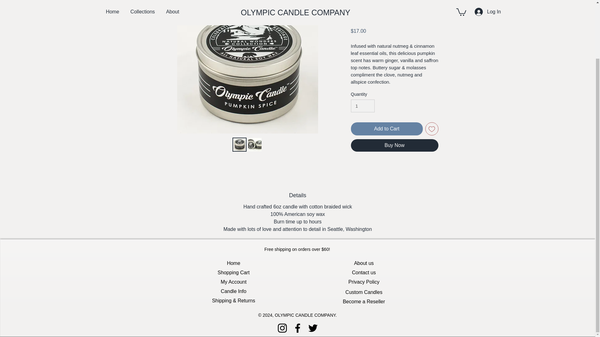 The width and height of the screenshot is (600, 337). Describe the element at coordinates (362, 105) in the screenshot. I see `1` at that location.